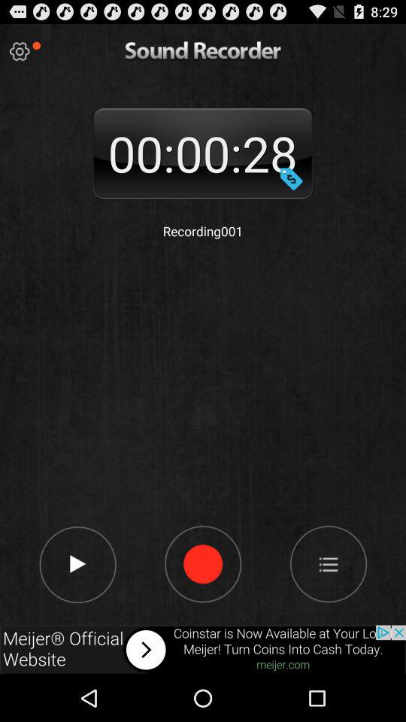 This screenshot has width=406, height=722. I want to click on play button, so click(77, 563).